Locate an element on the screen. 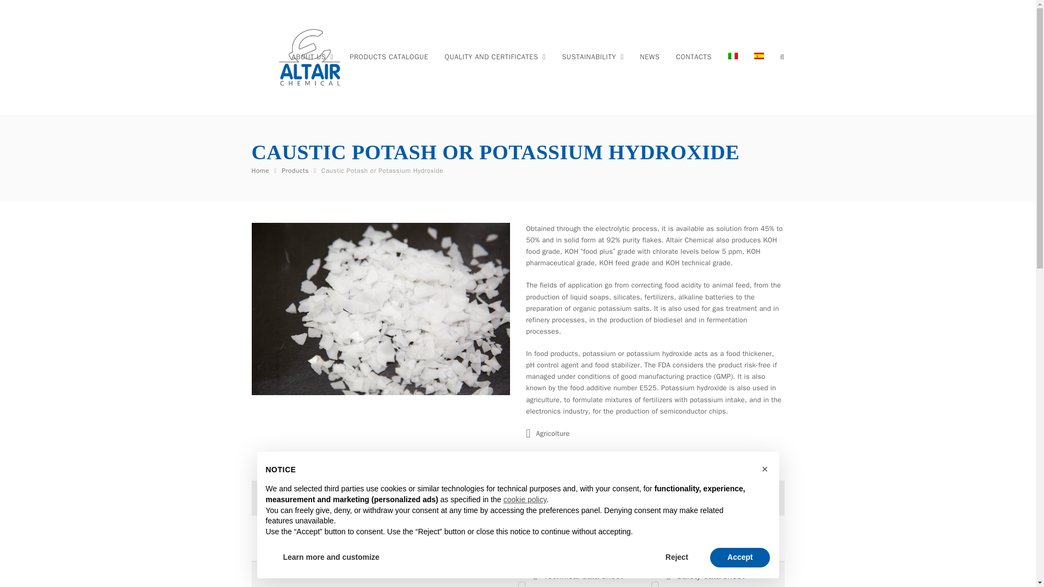 The image size is (1044, 587). Safety data sheet is located at coordinates (706, 538).